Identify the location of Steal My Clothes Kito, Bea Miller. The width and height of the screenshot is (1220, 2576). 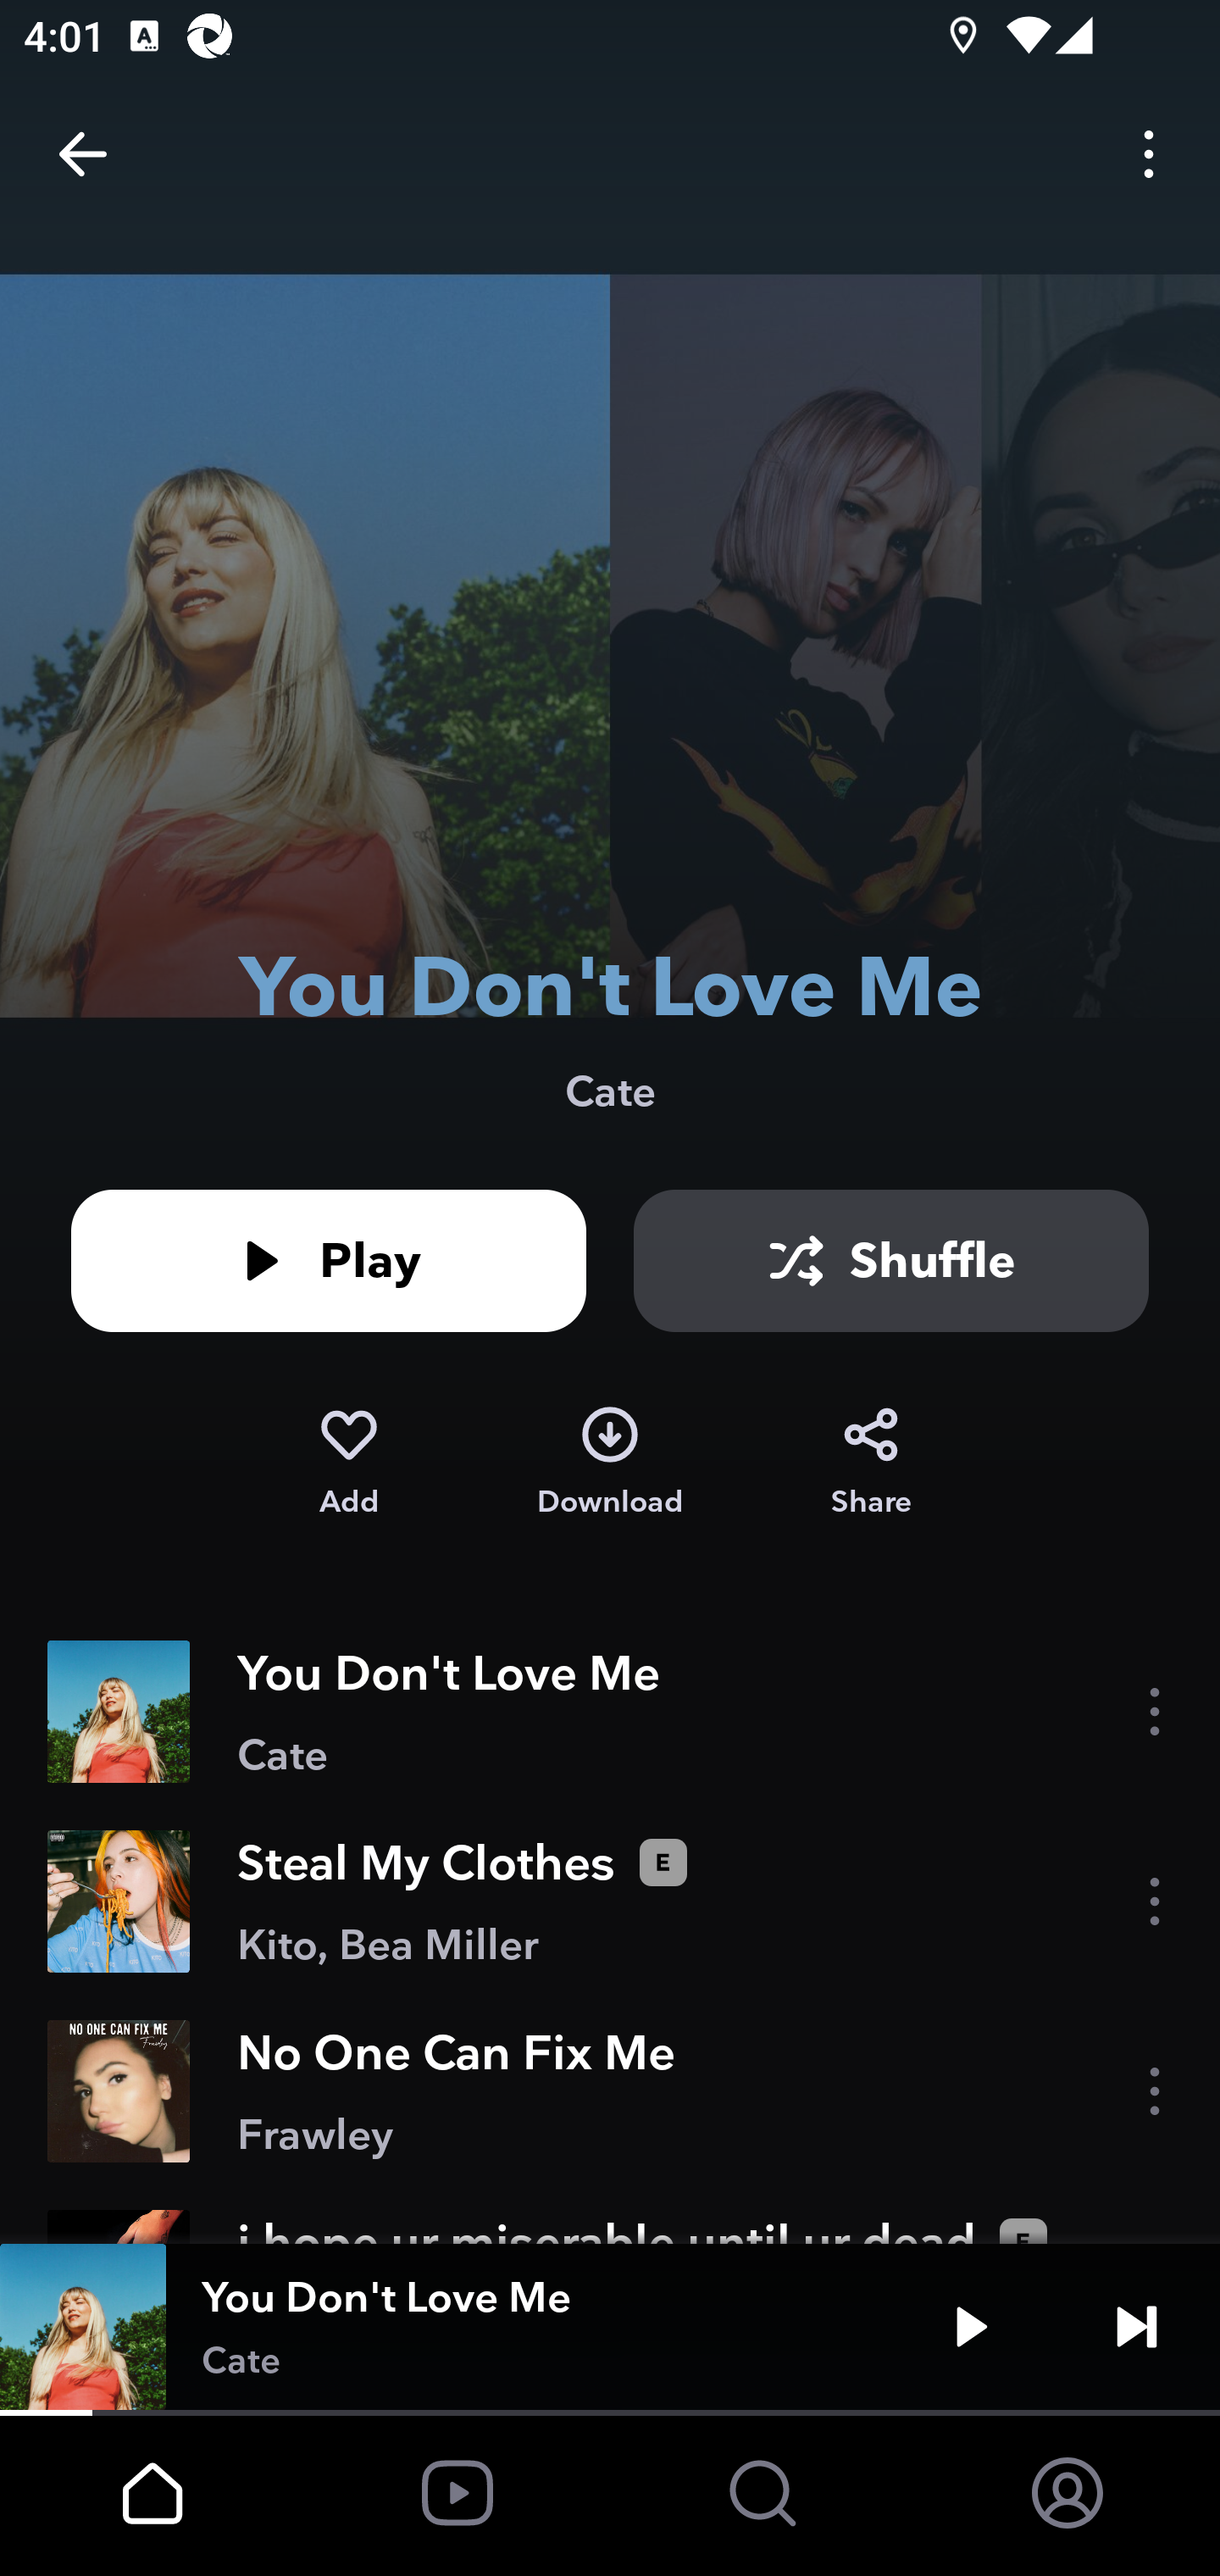
(610, 1901).